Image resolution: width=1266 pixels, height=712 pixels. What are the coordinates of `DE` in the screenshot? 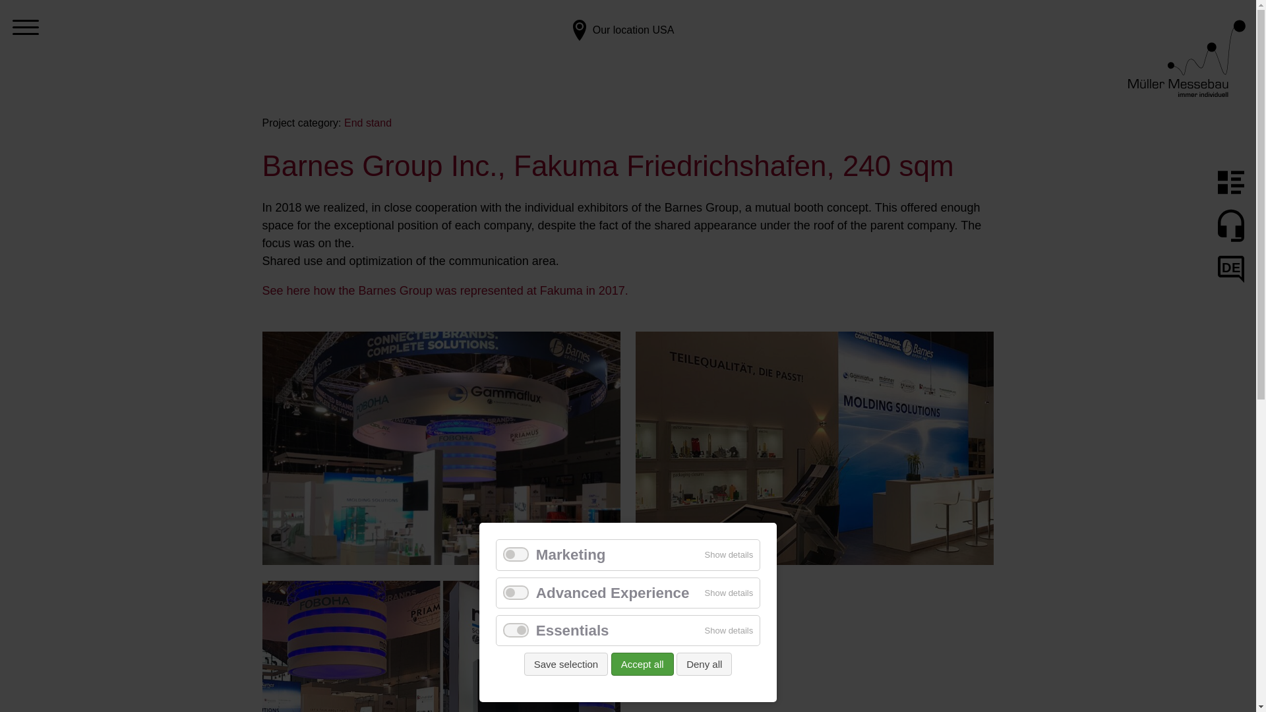 It's located at (1231, 269).